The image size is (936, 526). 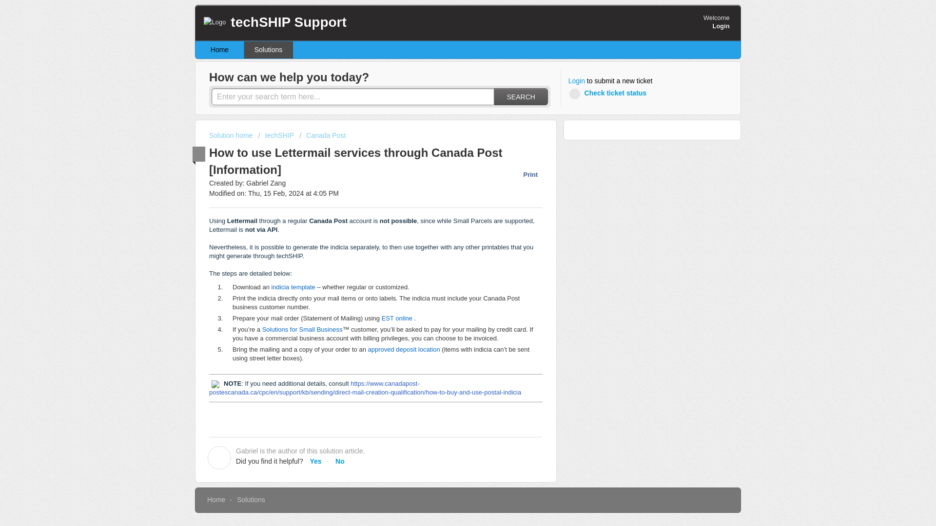 What do you see at coordinates (232, 135) in the screenshot?
I see `Solution home` at bounding box center [232, 135].